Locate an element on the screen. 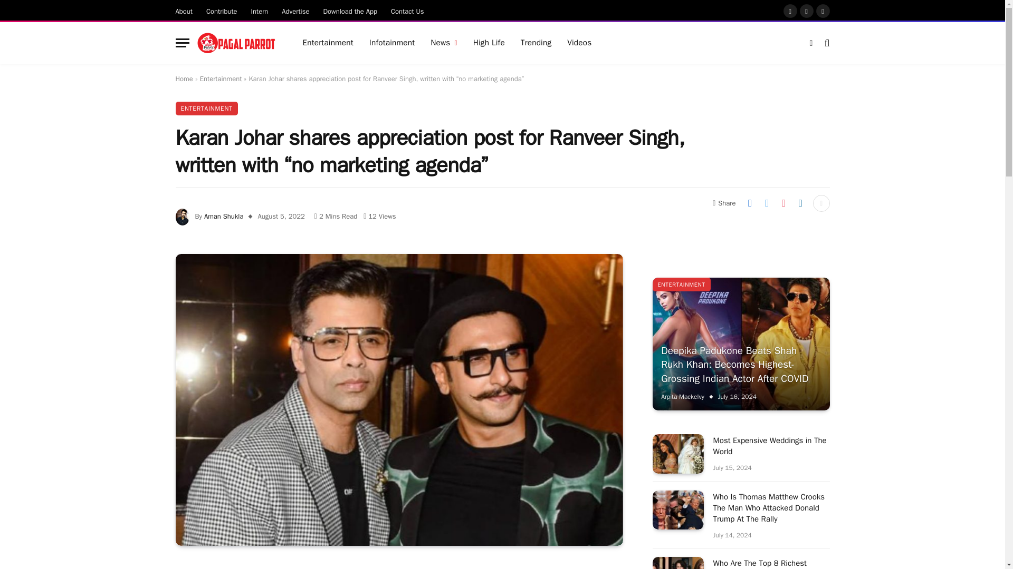  Advertise is located at coordinates (295, 11).